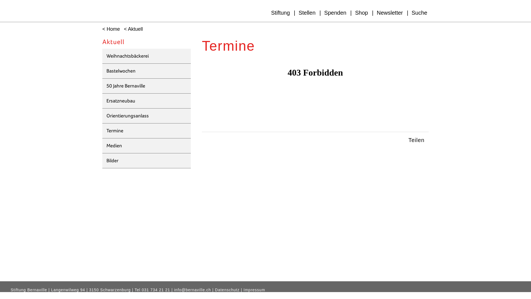 The height and width of the screenshot is (299, 531). What do you see at coordinates (147, 116) in the screenshot?
I see `Orientierungsanlass` at bounding box center [147, 116].